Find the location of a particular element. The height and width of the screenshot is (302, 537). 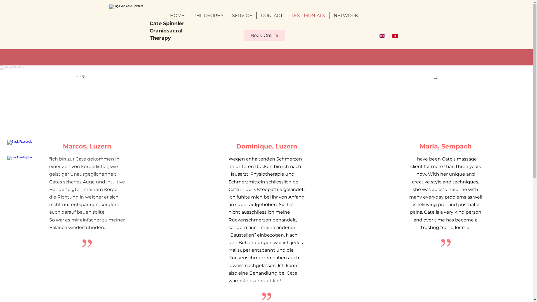

CONTACT is located at coordinates (272, 16).